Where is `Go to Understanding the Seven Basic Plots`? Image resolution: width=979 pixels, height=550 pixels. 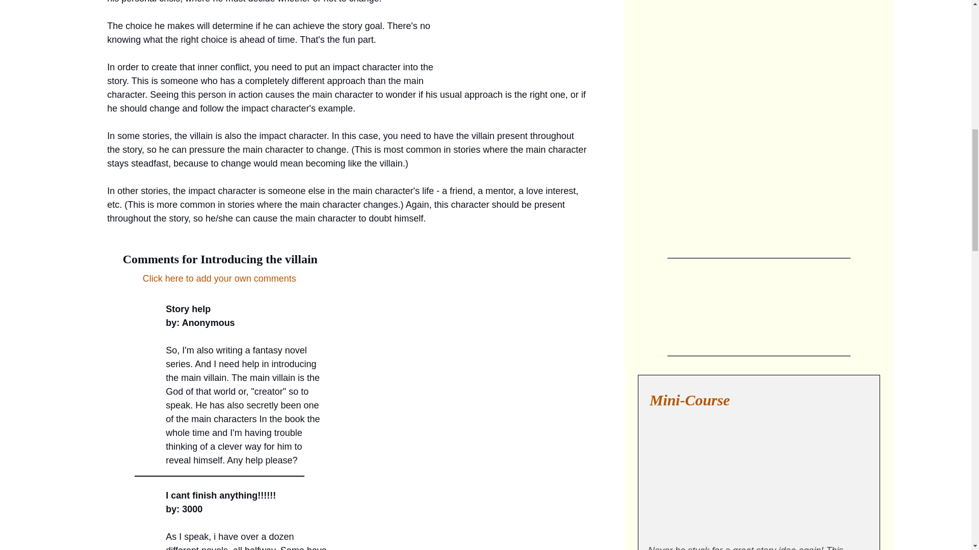 Go to Understanding the Seven Basic Plots is located at coordinates (772, 245).